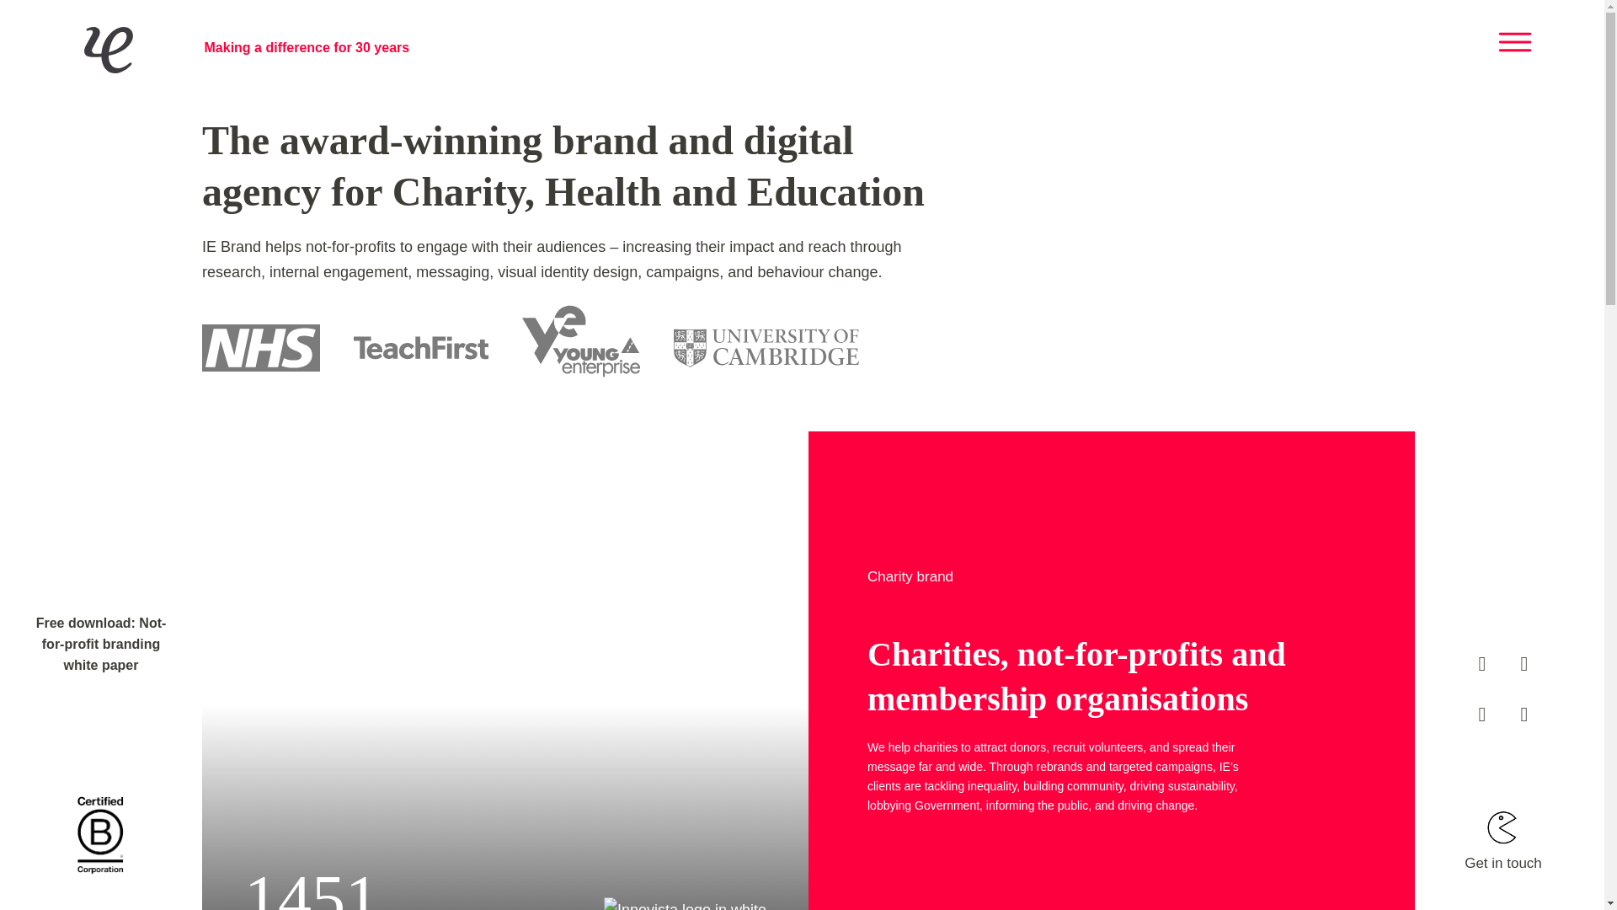 The width and height of the screenshot is (1617, 910). Describe the element at coordinates (72, 41) in the screenshot. I see `Home` at that location.